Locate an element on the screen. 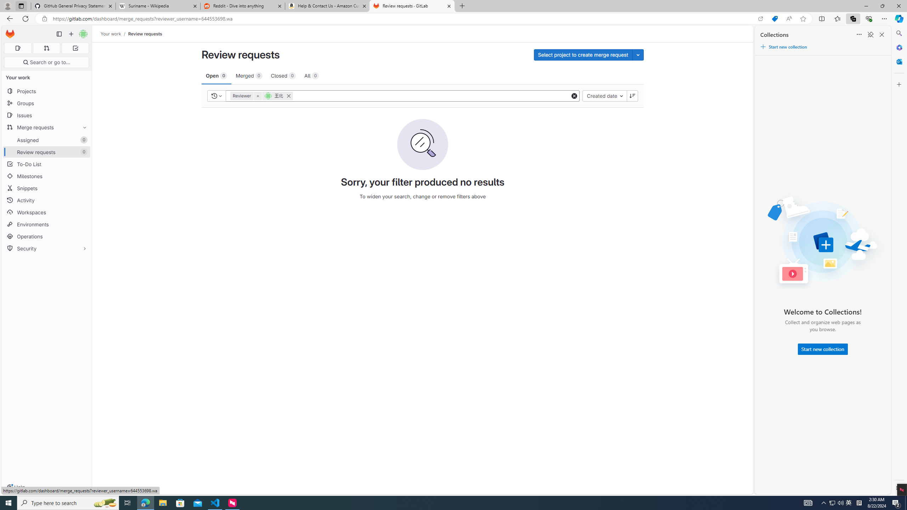  Class: s16 dropdown-menu-toggle-icon is located at coordinates (220, 96).